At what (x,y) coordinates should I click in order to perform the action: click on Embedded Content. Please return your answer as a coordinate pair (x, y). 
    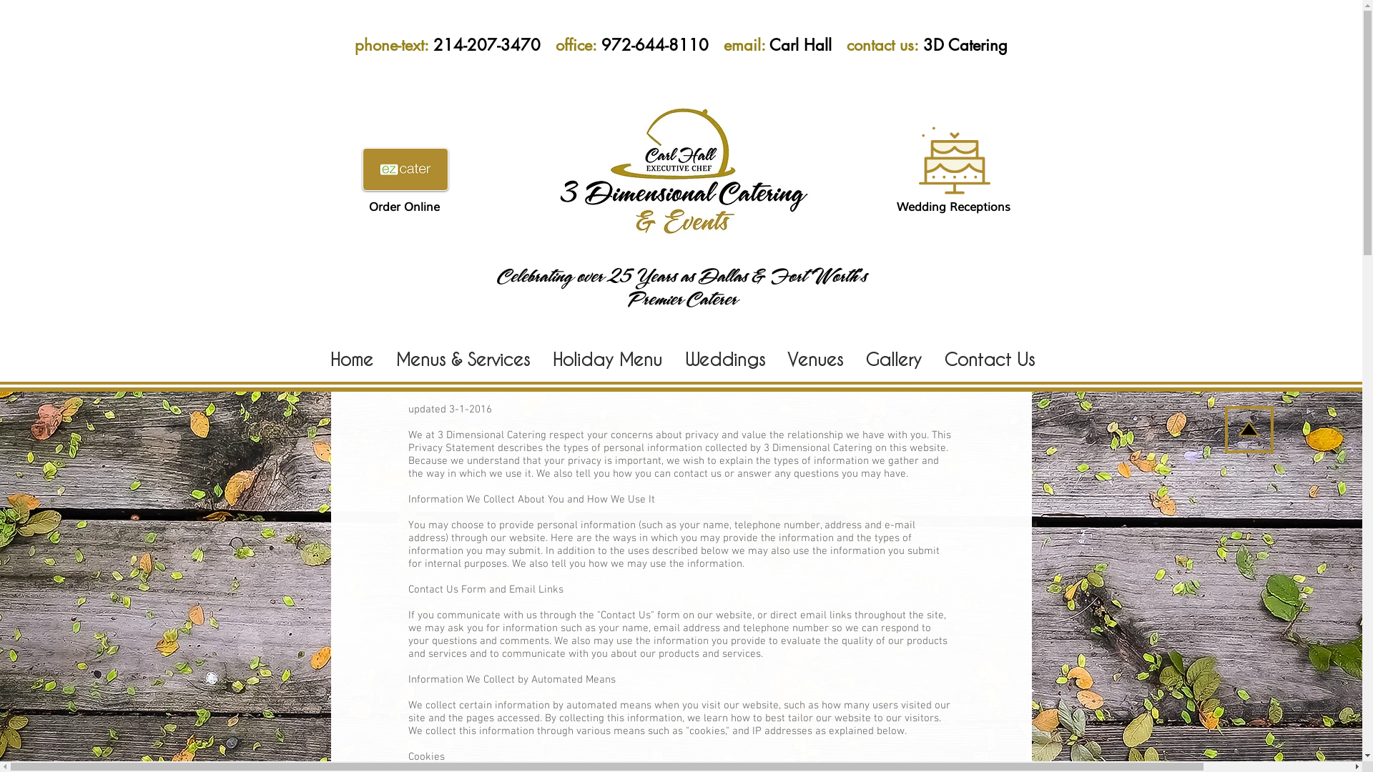
    Looking at the image, I should click on (1121, 103).